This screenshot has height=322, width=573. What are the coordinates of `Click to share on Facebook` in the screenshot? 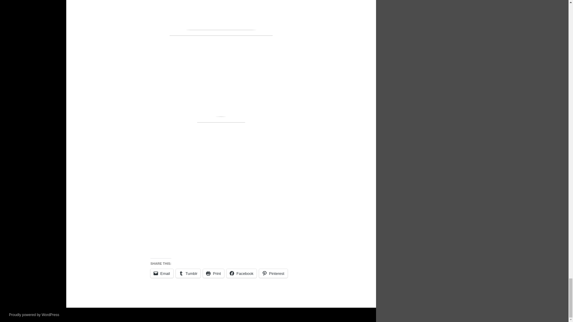 It's located at (241, 273).